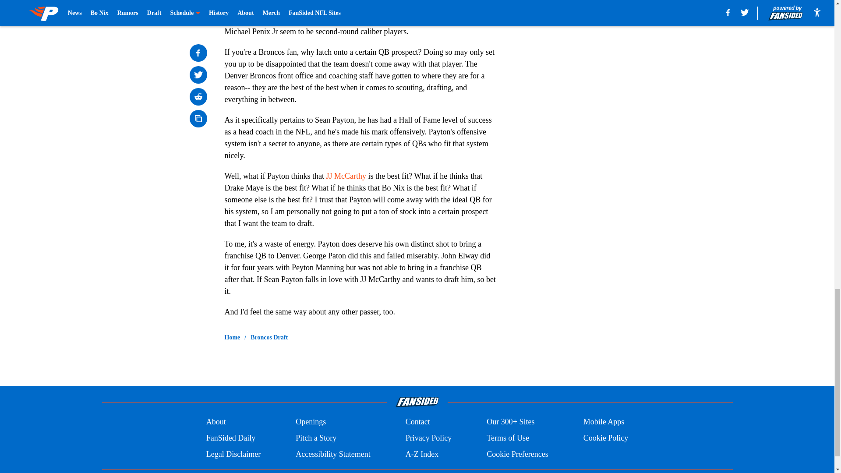 Image resolution: width=841 pixels, height=473 pixels. What do you see at coordinates (428, 438) in the screenshot?
I see `Privacy Policy` at bounding box center [428, 438].